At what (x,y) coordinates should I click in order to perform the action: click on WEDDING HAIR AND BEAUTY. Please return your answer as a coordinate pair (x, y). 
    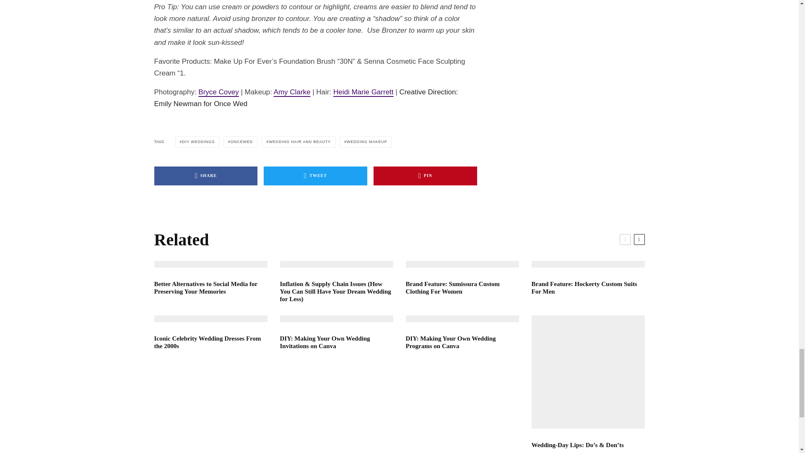
    Looking at the image, I should click on (299, 142).